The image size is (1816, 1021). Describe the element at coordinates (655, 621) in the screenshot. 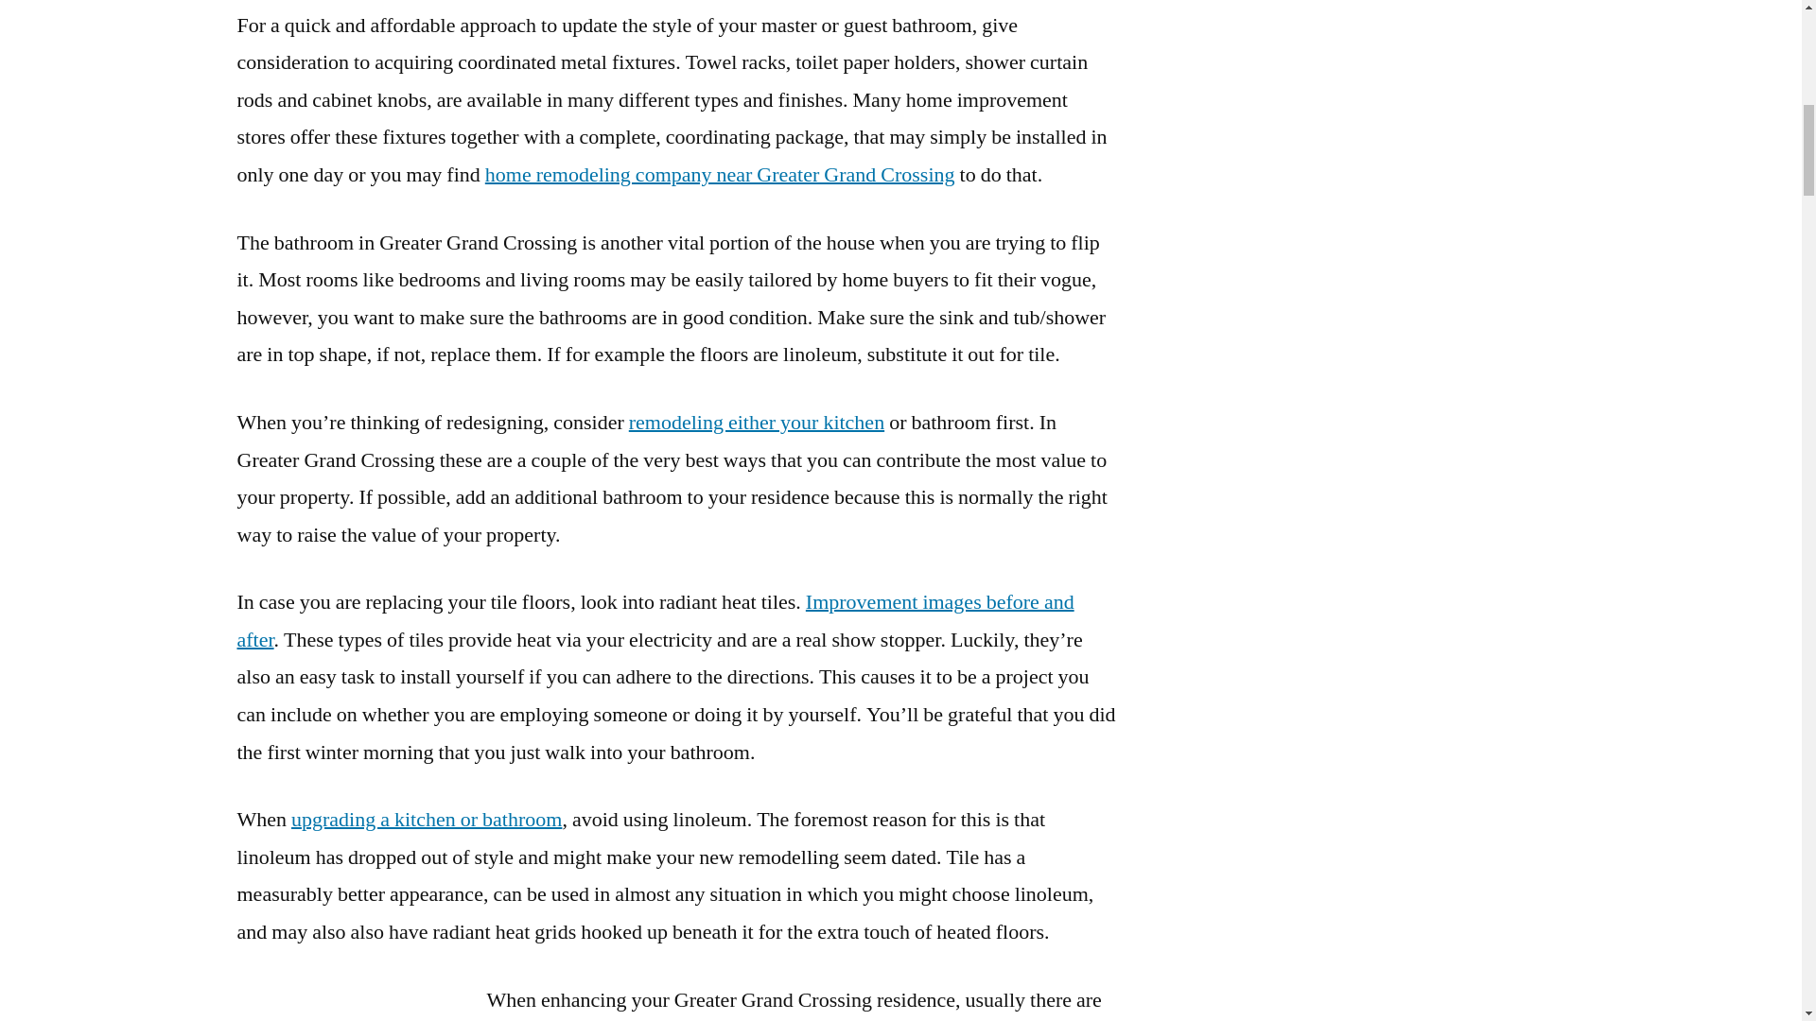

I see `Improvement images before and after` at that location.